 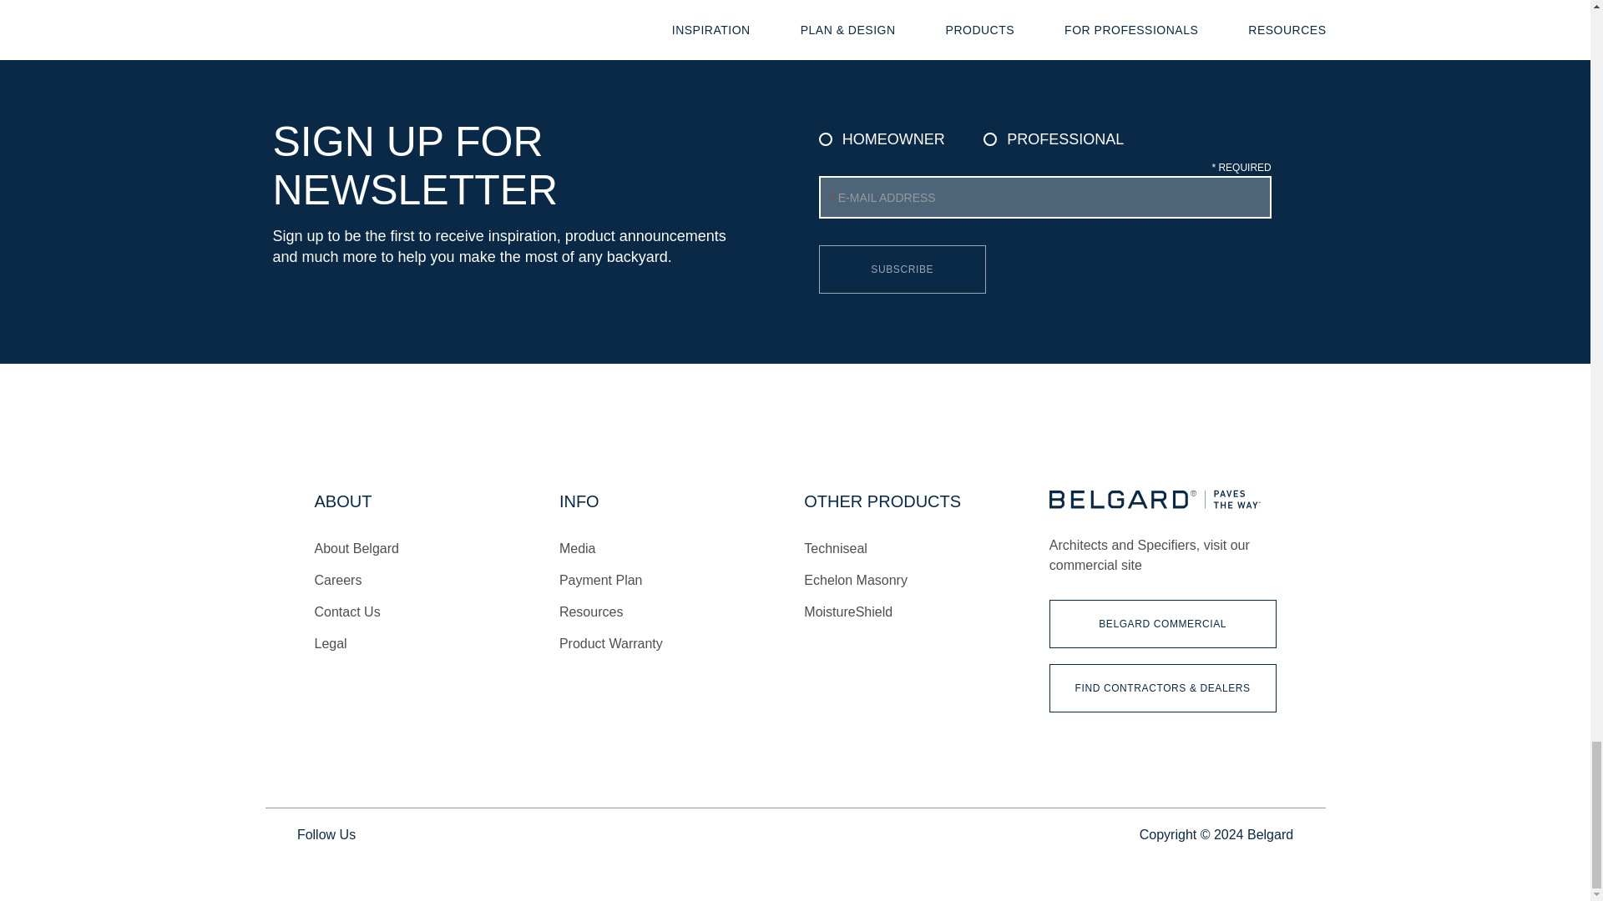 What do you see at coordinates (902, 269) in the screenshot?
I see `Subscribe` at bounding box center [902, 269].